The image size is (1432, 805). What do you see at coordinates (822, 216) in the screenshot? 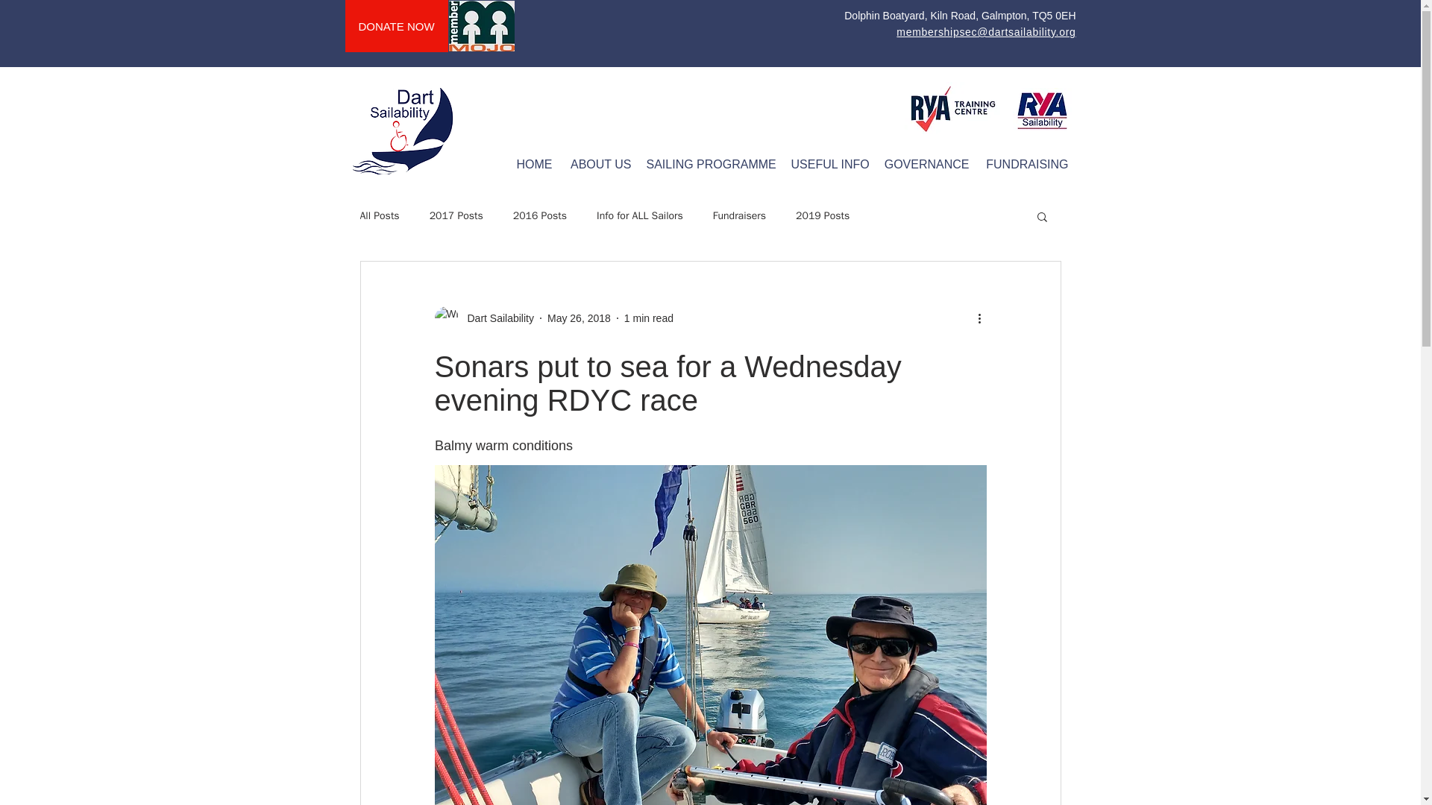
I see `2019 Posts` at bounding box center [822, 216].